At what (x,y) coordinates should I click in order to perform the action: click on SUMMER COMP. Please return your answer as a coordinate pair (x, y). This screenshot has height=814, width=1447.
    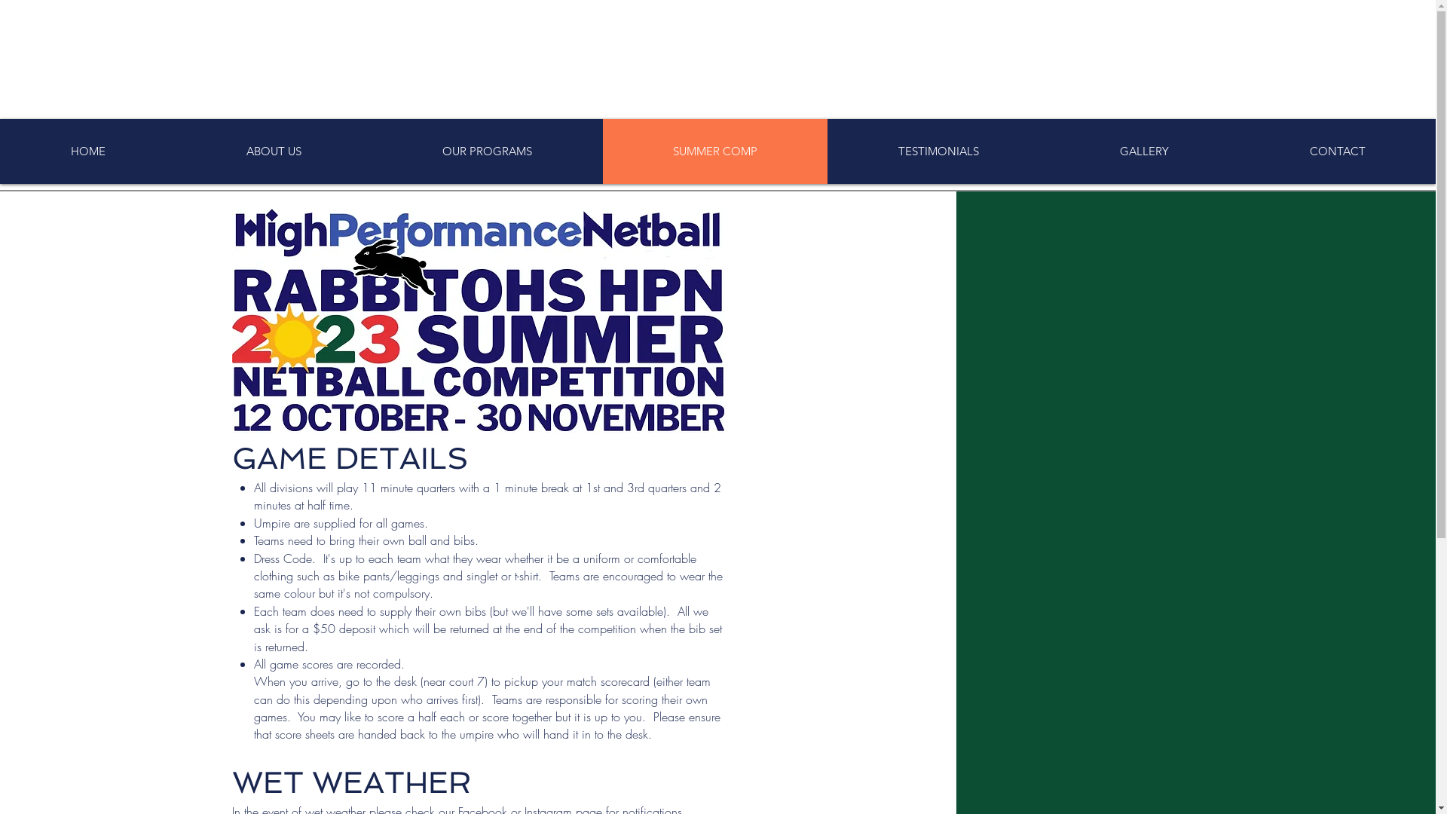
    Looking at the image, I should click on (714, 151).